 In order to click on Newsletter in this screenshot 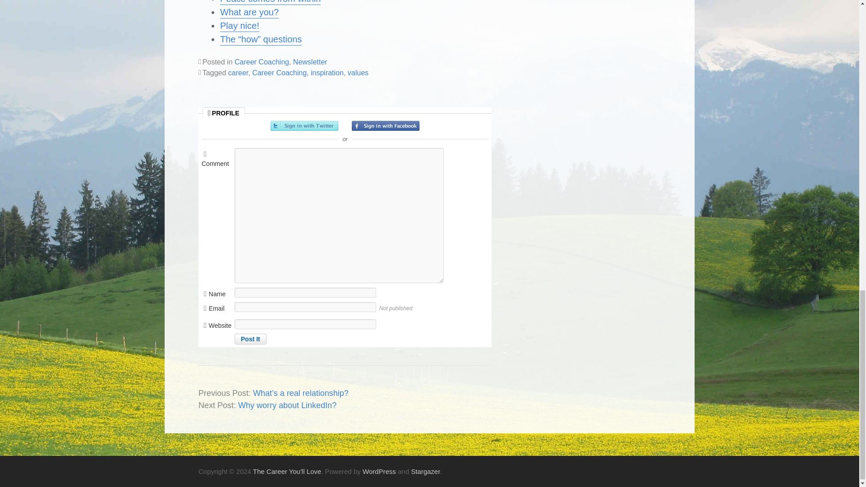, I will do `click(310, 61)`.